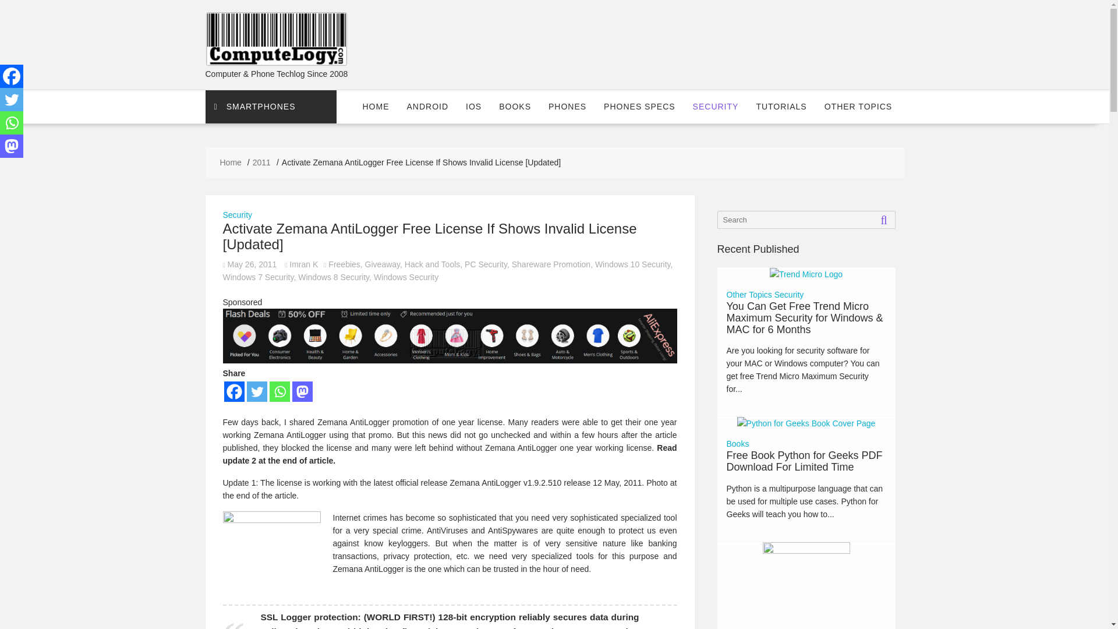 This screenshot has width=1118, height=629. Describe the element at coordinates (639, 106) in the screenshot. I see `PHONES SPECS` at that location.